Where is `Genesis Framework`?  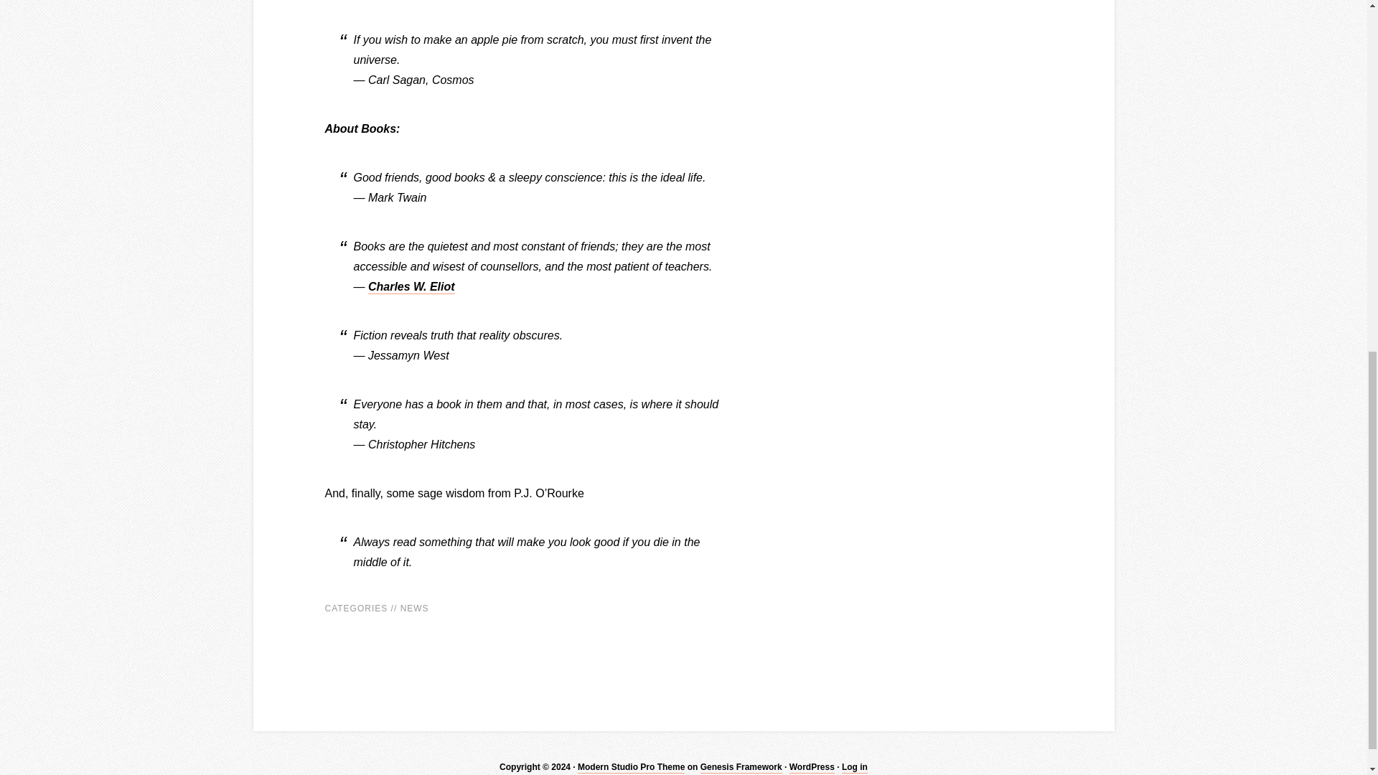 Genesis Framework is located at coordinates (741, 767).